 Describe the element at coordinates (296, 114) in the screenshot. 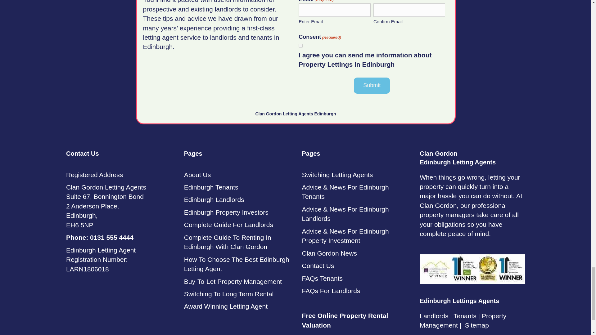

I see `Clan Gordon Letting Agents Edinburgh` at that location.